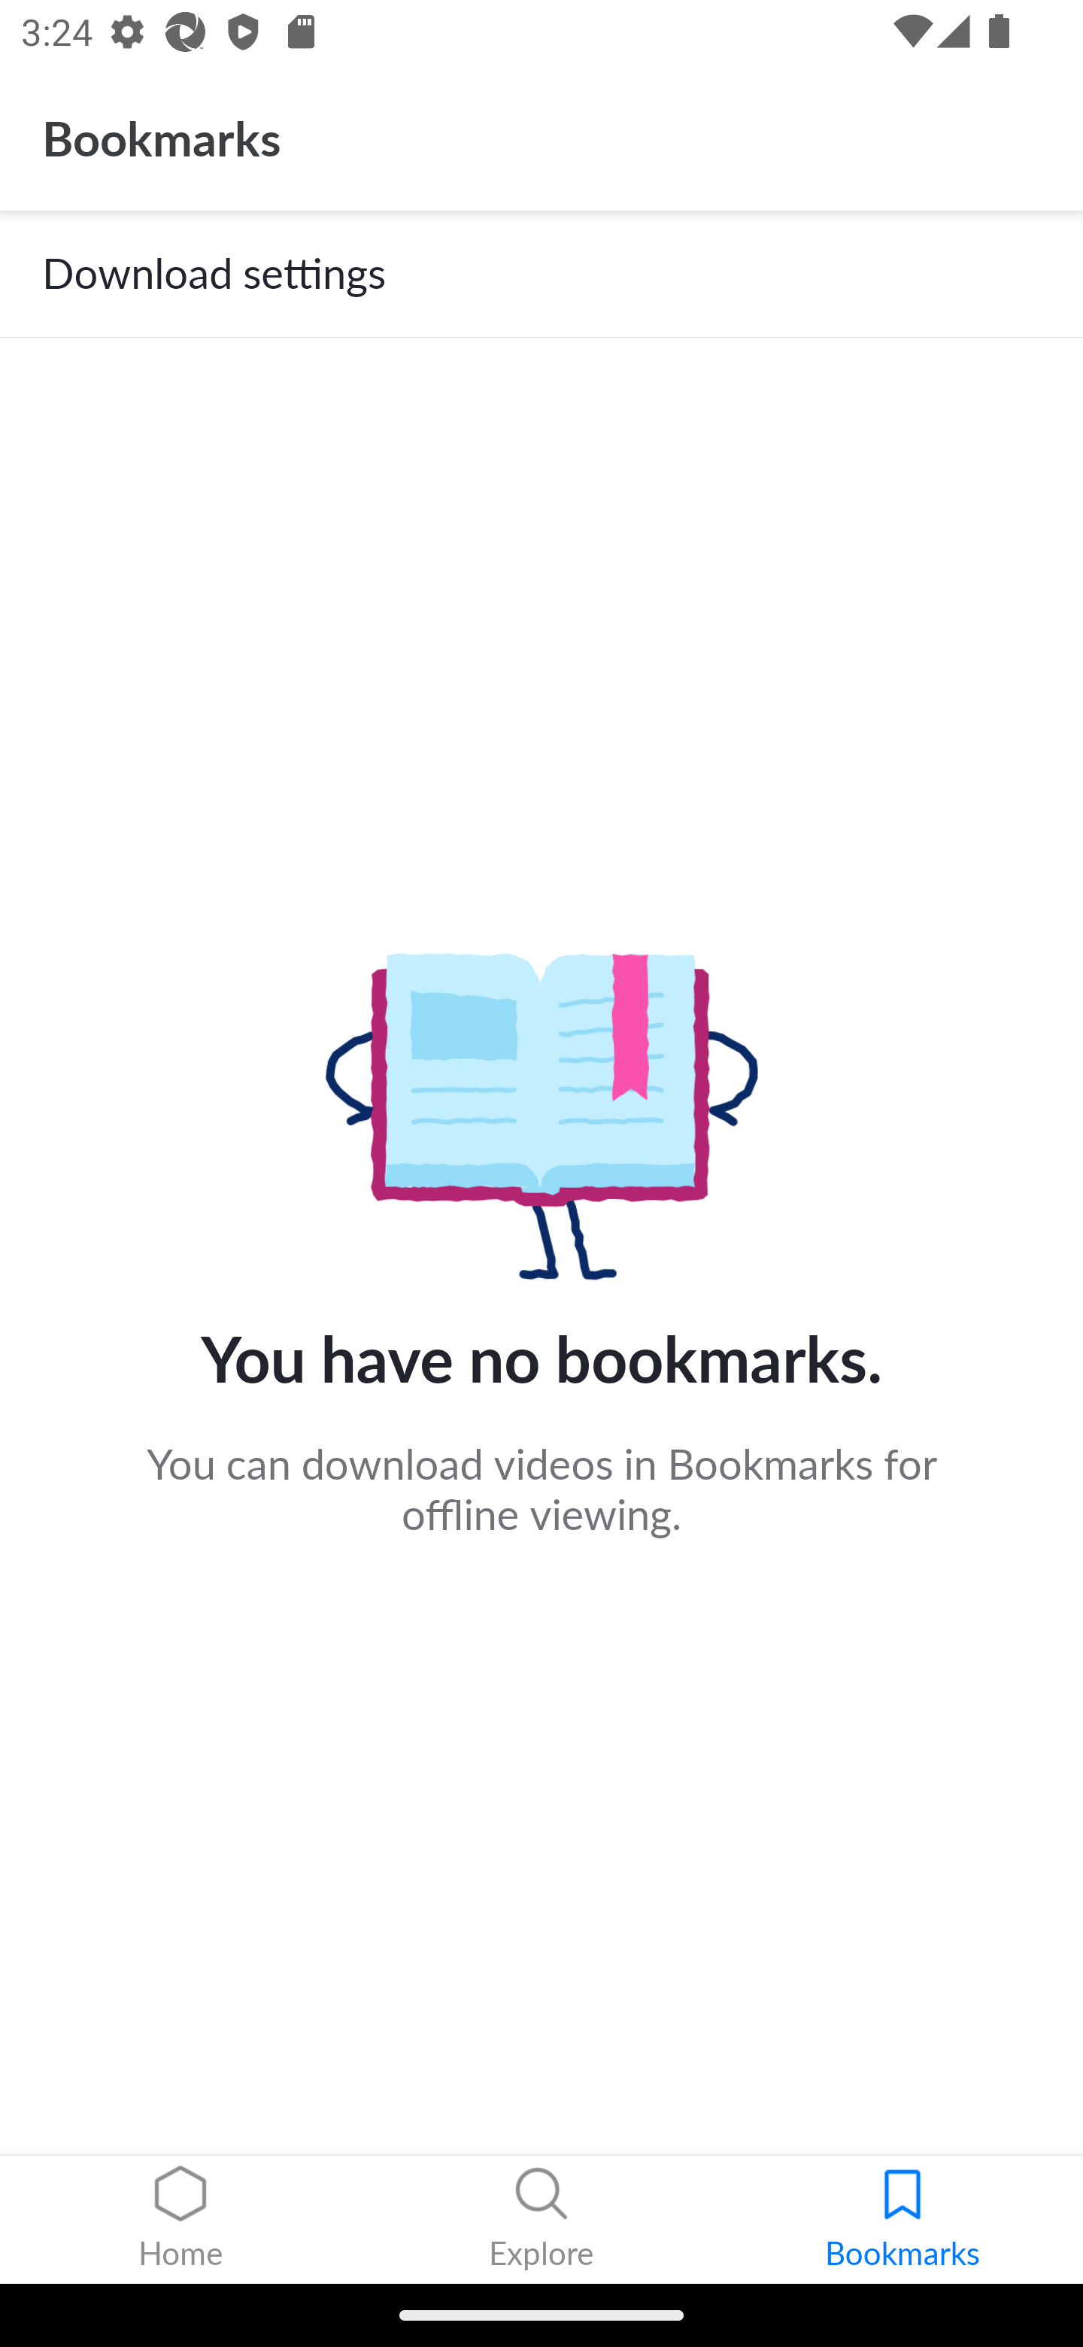  Describe the element at coordinates (541, 274) in the screenshot. I see `Download settings` at that location.